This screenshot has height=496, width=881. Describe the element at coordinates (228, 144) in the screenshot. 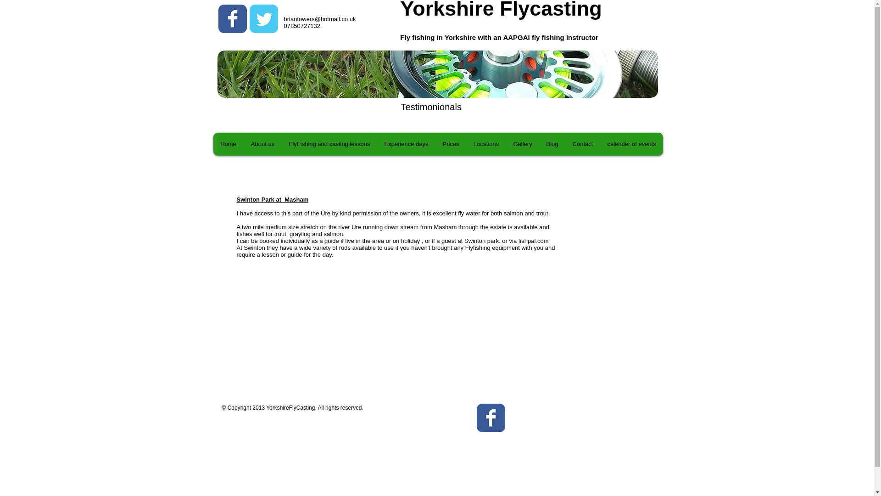

I see `Home` at that location.